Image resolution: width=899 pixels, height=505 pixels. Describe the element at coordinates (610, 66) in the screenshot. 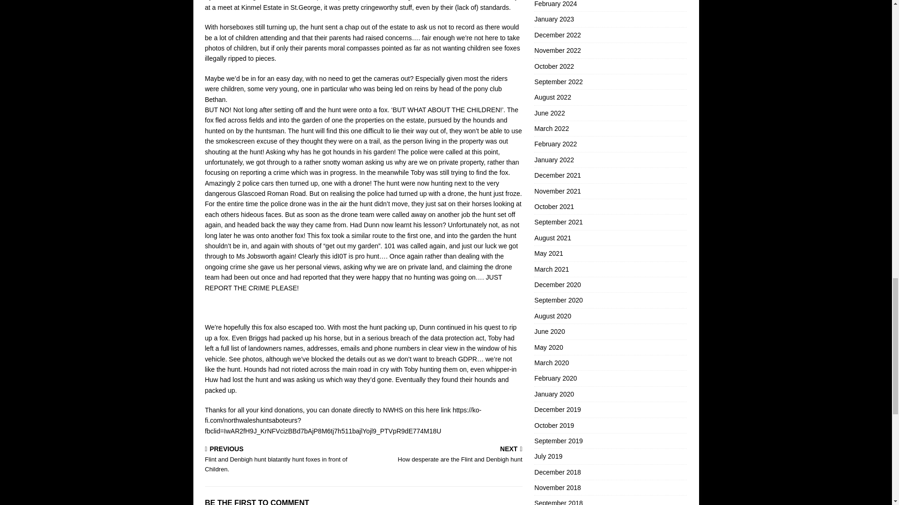

I see `February 2024` at that location.